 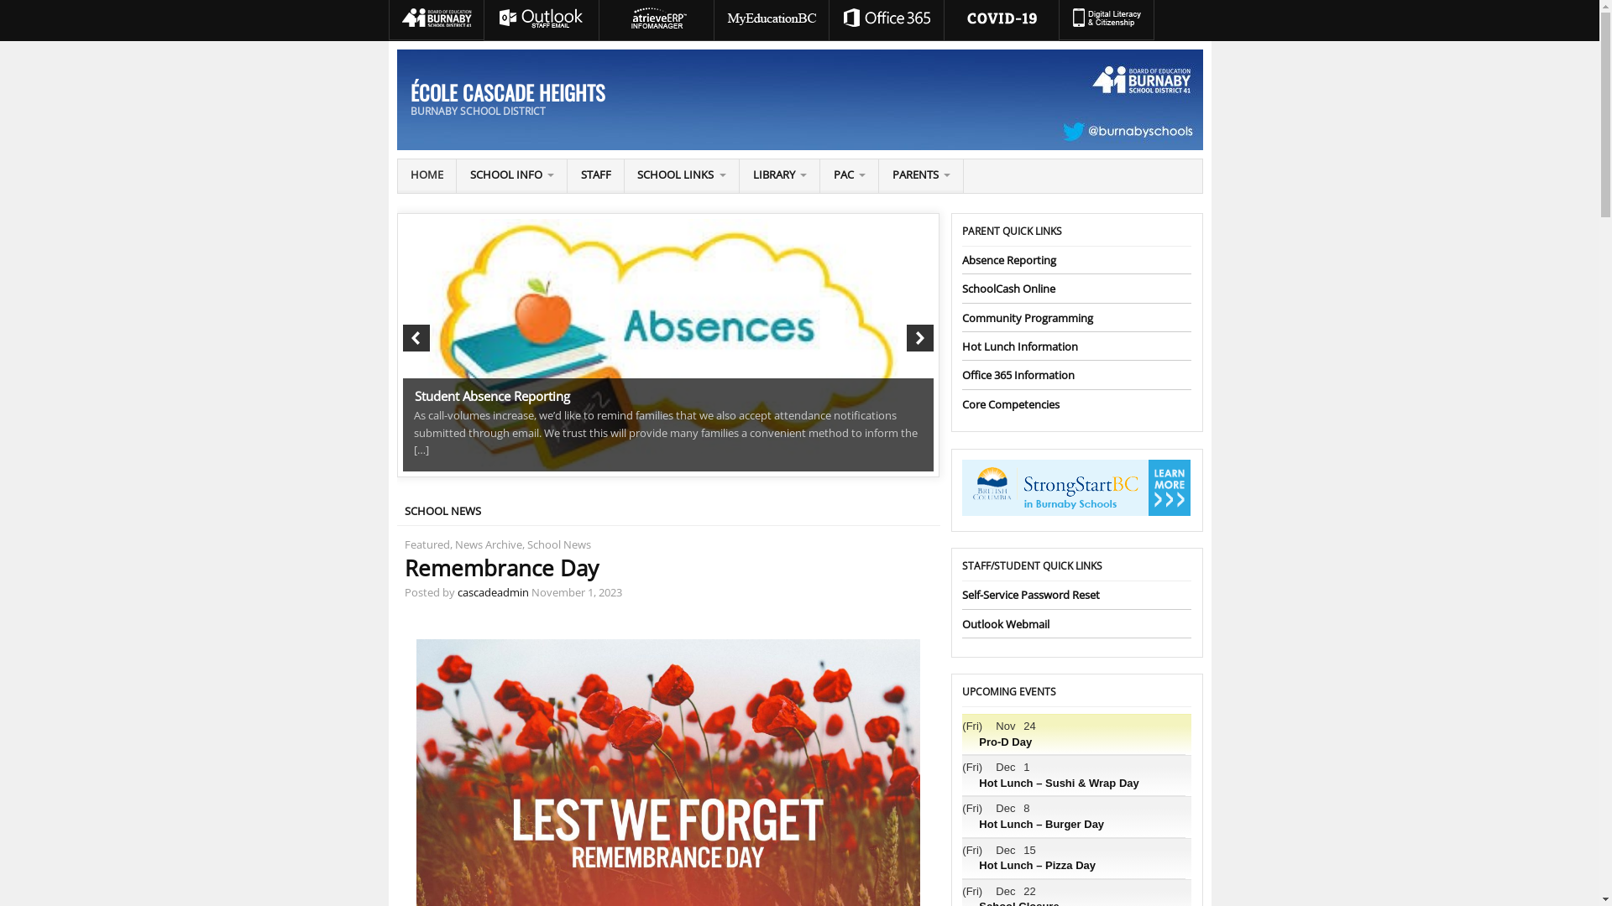 What do you see at coordinates (1006, 624) in the screenshot?
I see `Outlook Webmail` at bounding box center [1006, 624].